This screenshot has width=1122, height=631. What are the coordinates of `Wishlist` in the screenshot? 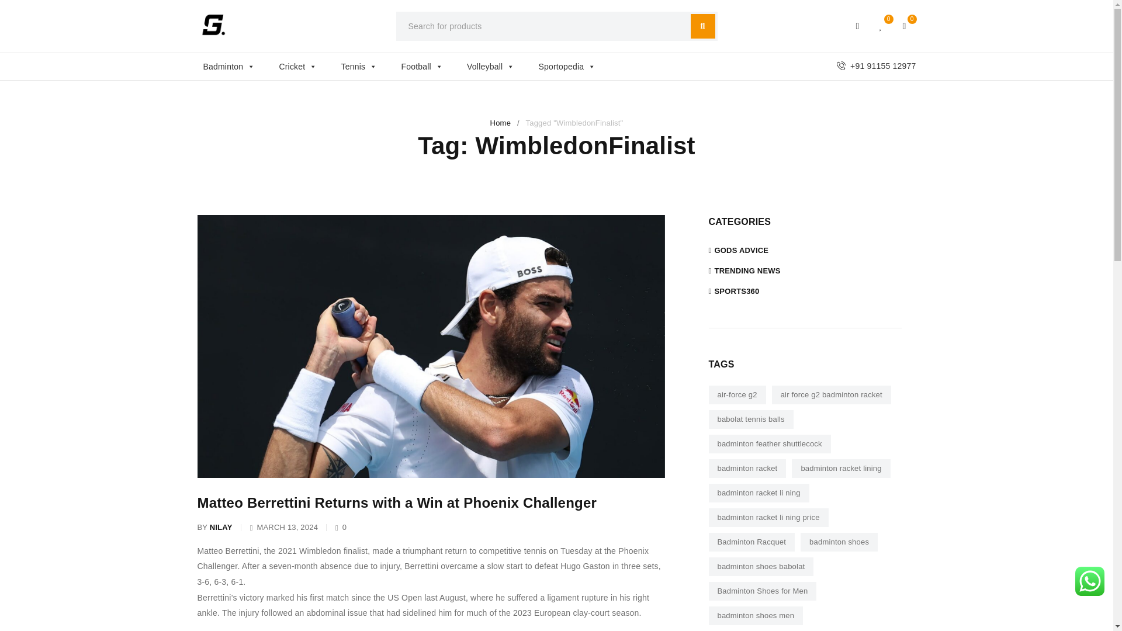 It's located at (881, 26).